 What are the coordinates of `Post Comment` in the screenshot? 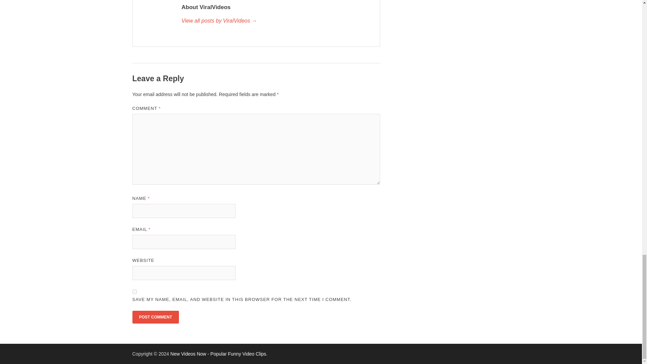 It's located at (155, 317).